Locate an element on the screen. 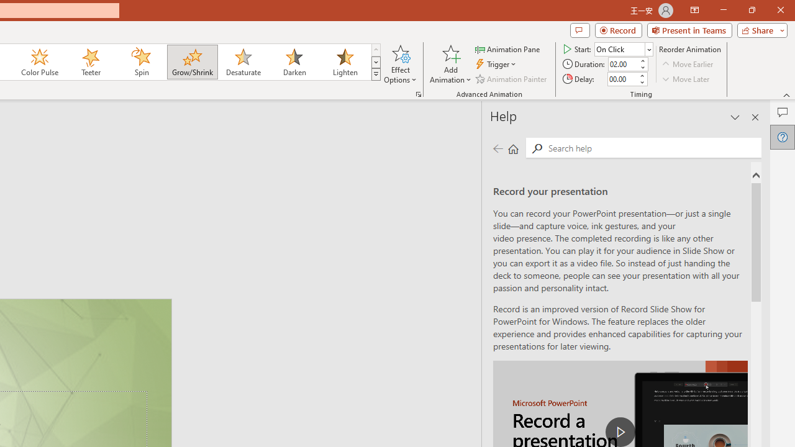 The image size is (795, 447). More Options... is located at coordinates (419, 94).